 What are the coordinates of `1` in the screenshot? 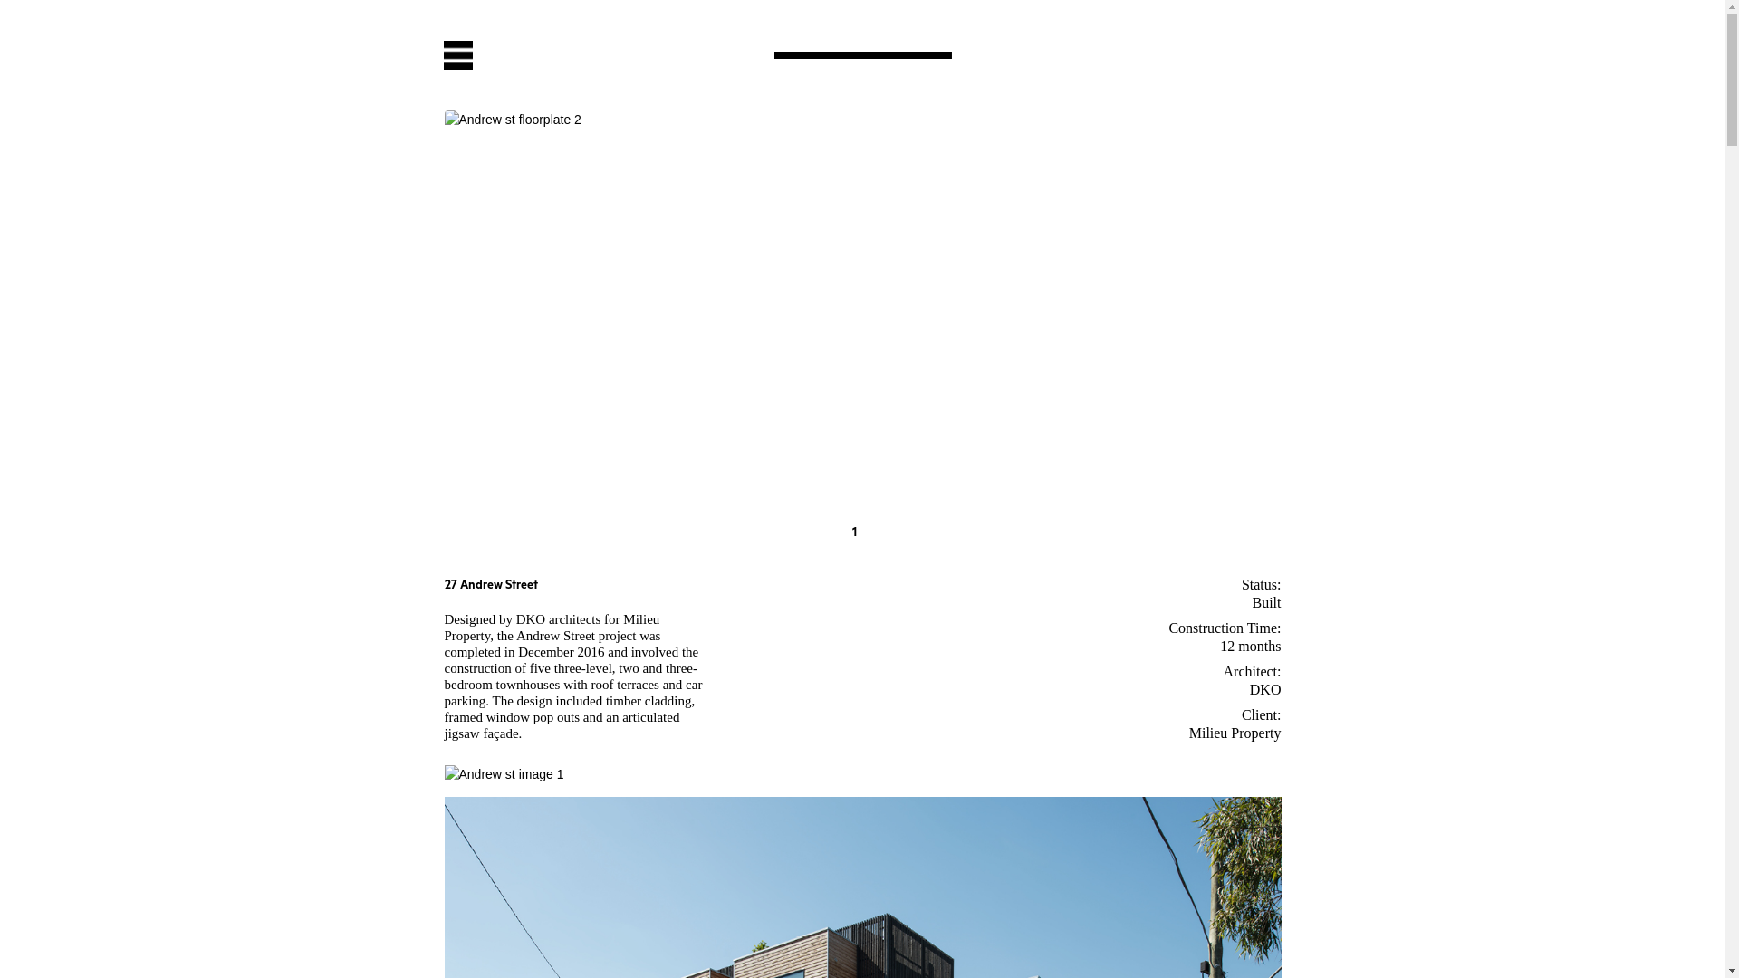 It's located at (855, 534).